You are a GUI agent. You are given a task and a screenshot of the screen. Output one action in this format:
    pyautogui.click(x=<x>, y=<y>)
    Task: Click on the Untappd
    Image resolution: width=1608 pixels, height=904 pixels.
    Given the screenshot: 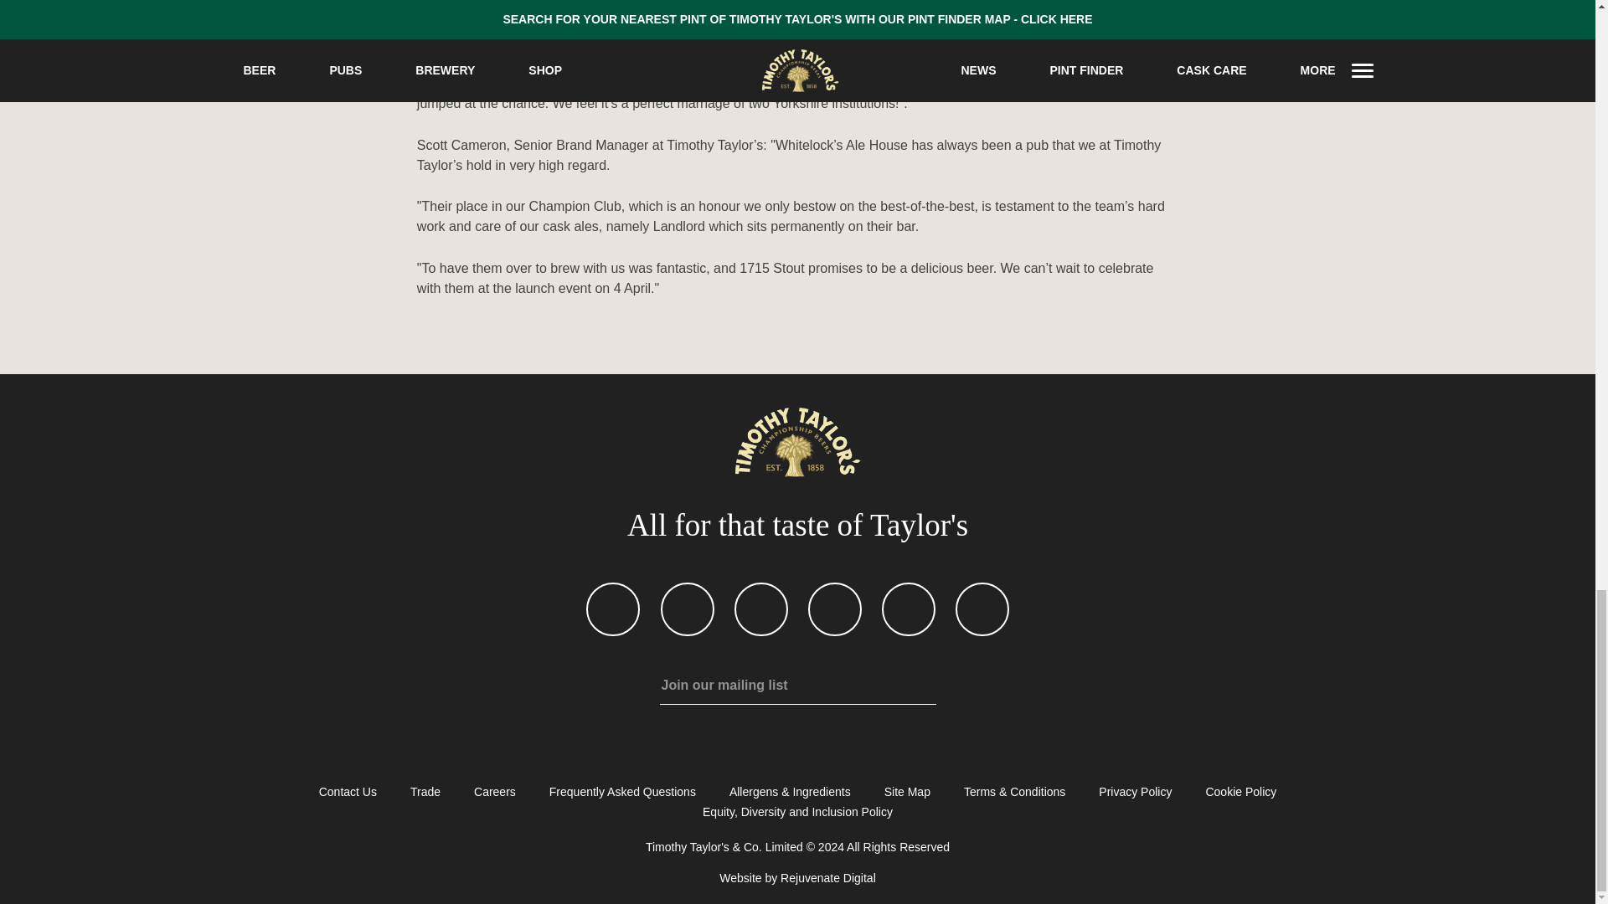 What is the action you would take?
    pyautogui.click(x=982, y=611)
    